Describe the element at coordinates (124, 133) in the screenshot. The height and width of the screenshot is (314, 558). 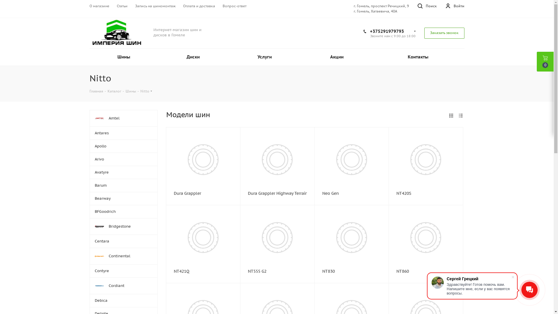
I see `Antares` at that location.